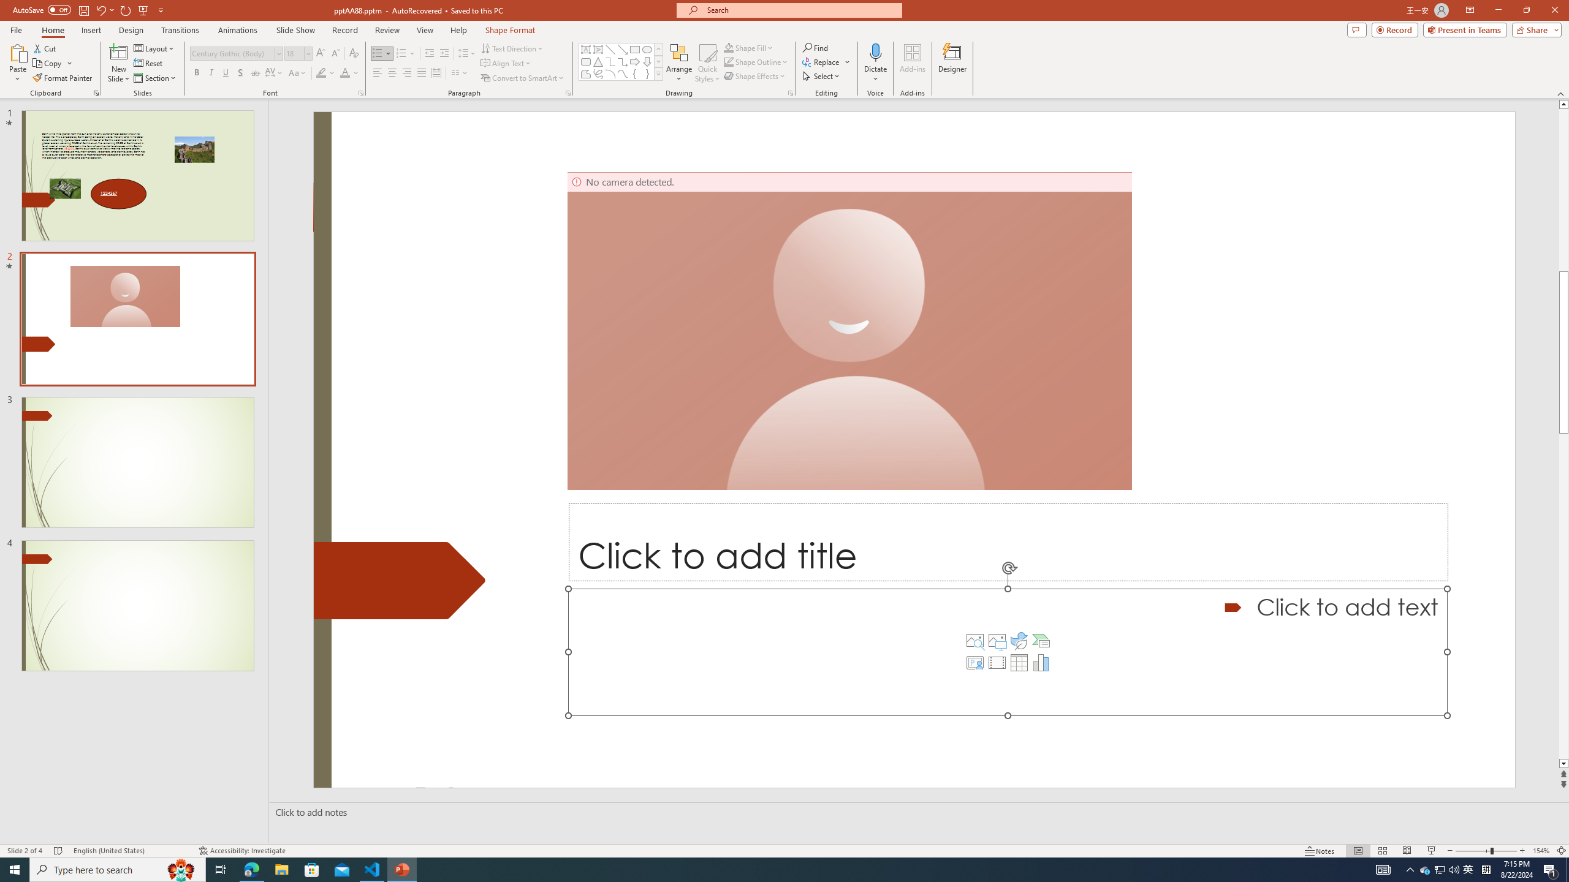 The width and height of the screenshot is (1569, 882). I want to click on Drop Shadow Rectangle, so click(405, 61).